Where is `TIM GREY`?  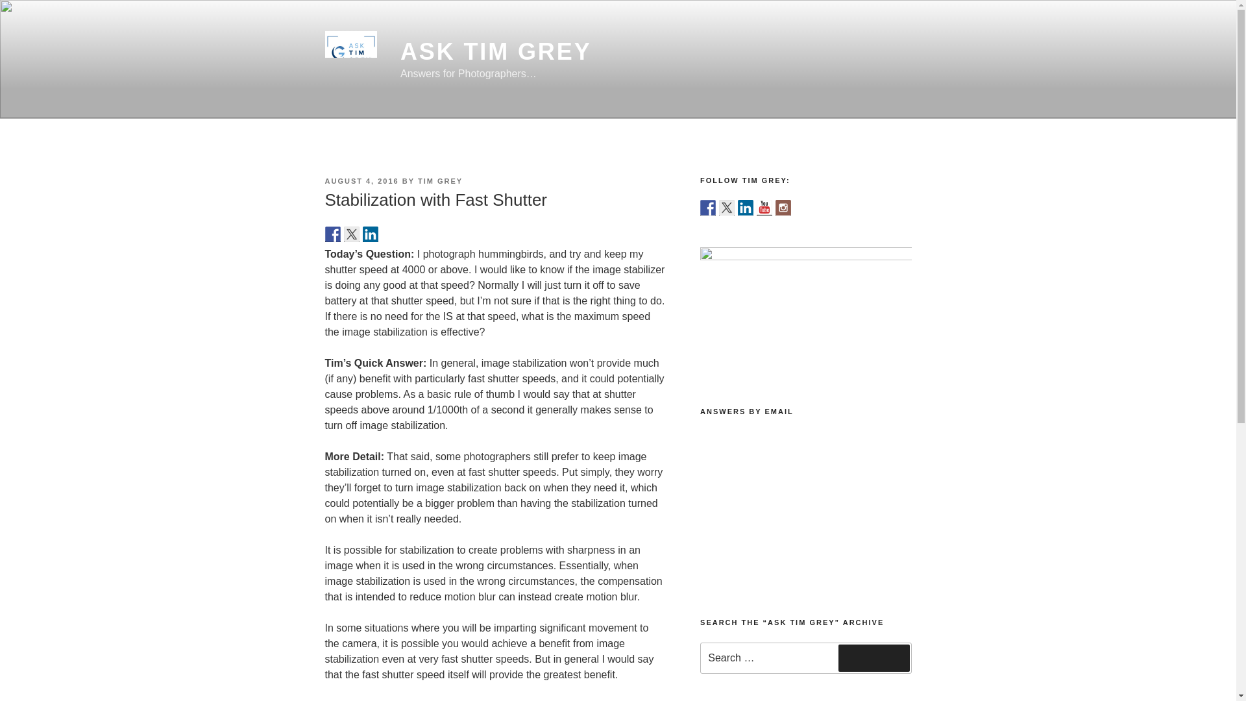
TIM GREY is located at coordinates (440, 181).